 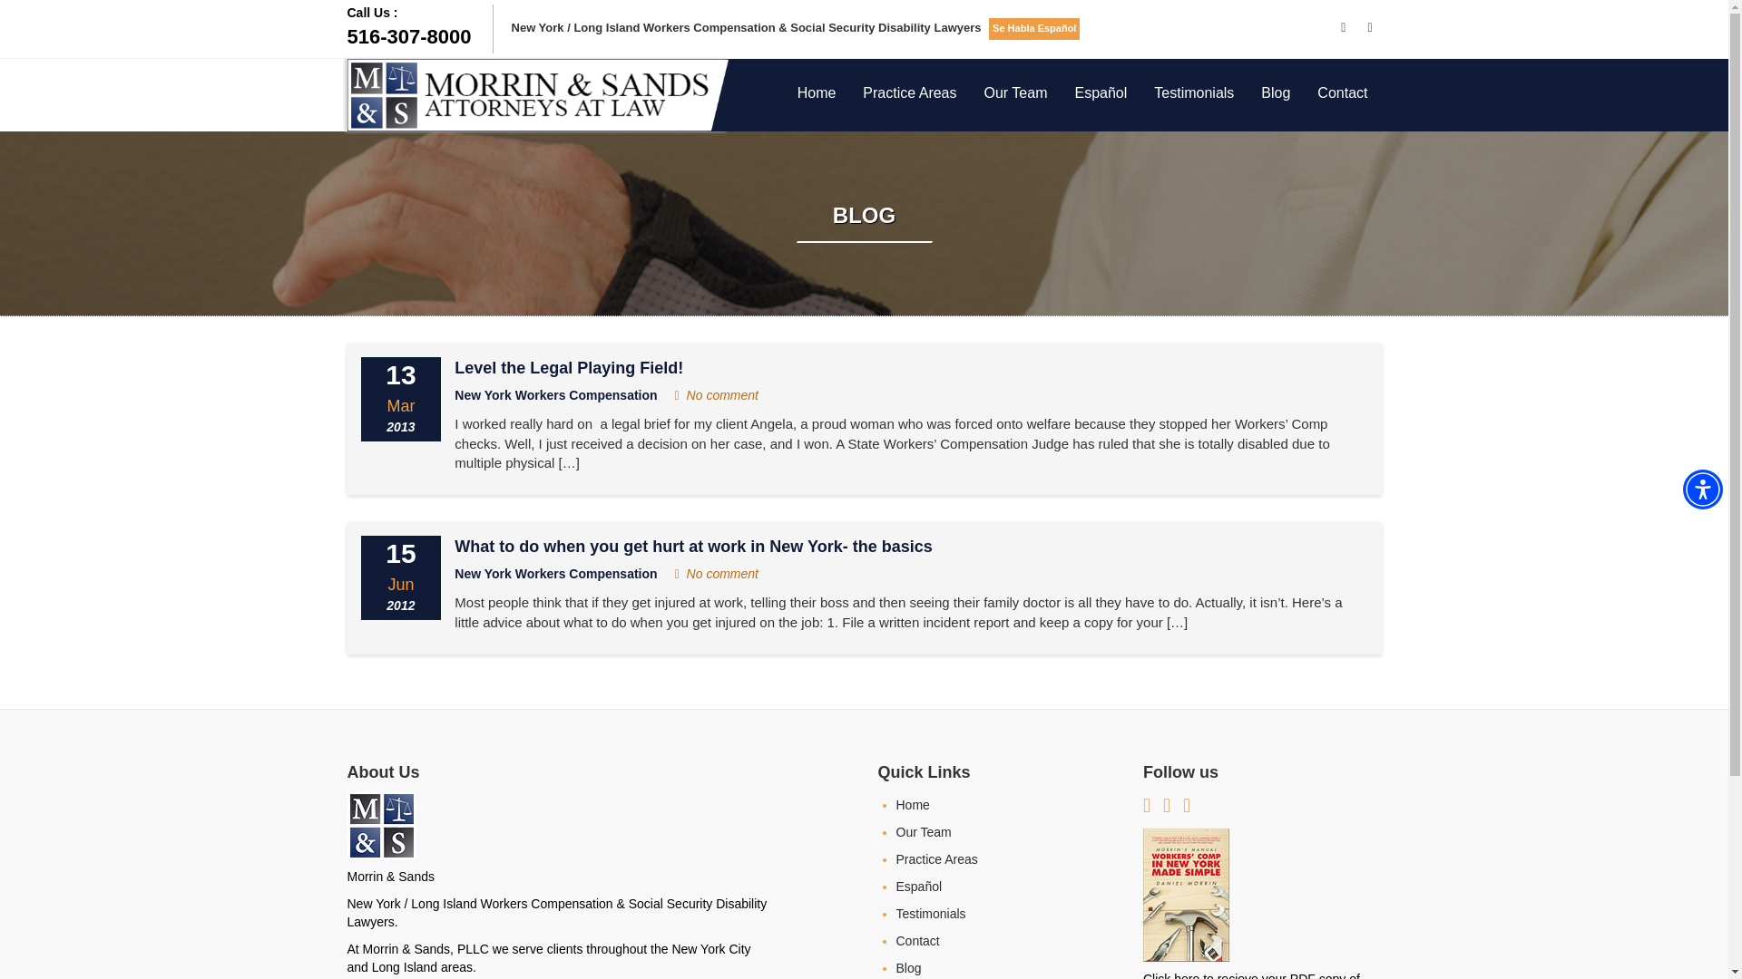 What do you see at coordinates (817, 92) in the screenshot?
I see `Home` at bounding box center [817, 92].